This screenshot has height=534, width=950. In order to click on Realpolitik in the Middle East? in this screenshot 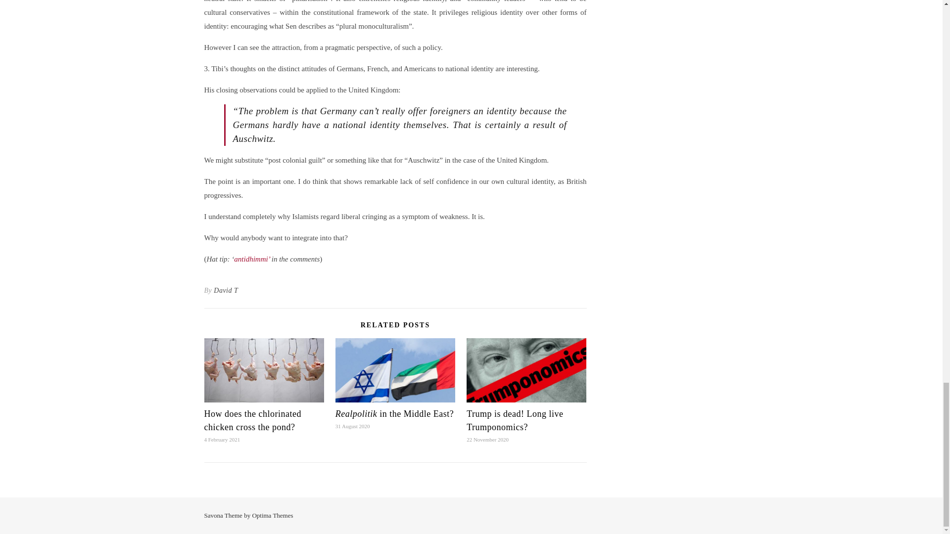, I will do `click(394, 413)`.